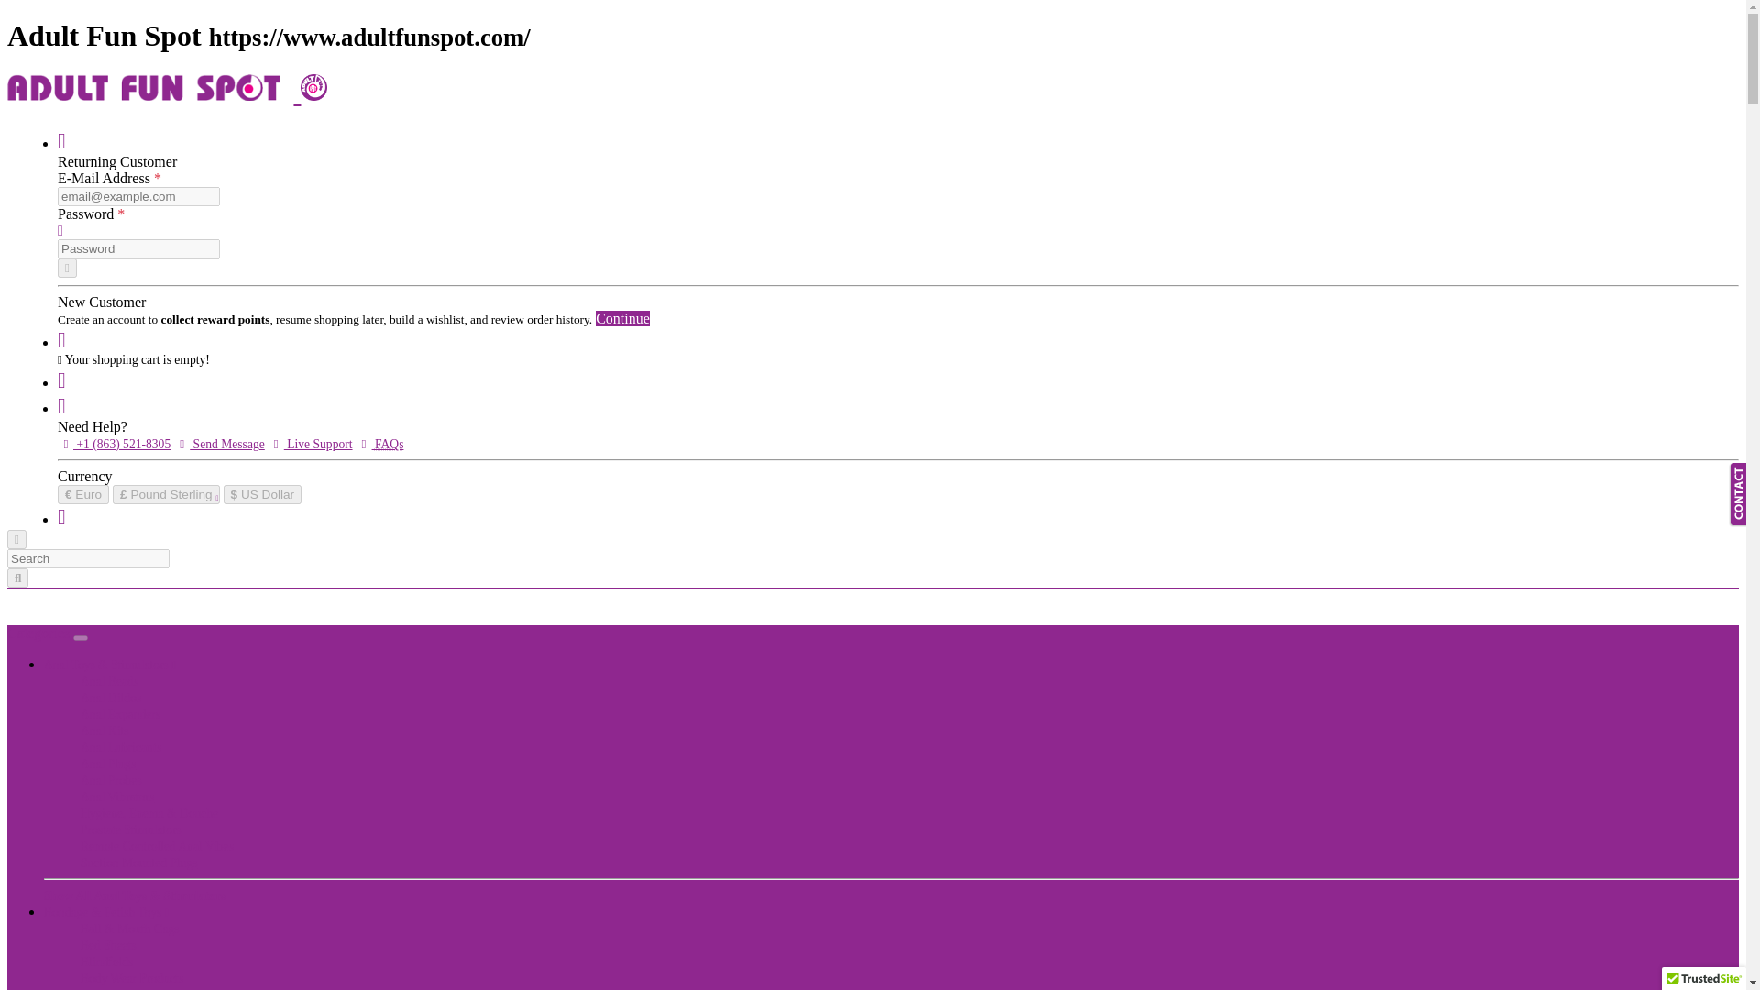 The image size is (1760, 990). Describe the element at coordinates (38, 632) in the screenshot. I see `Categories` at that location.